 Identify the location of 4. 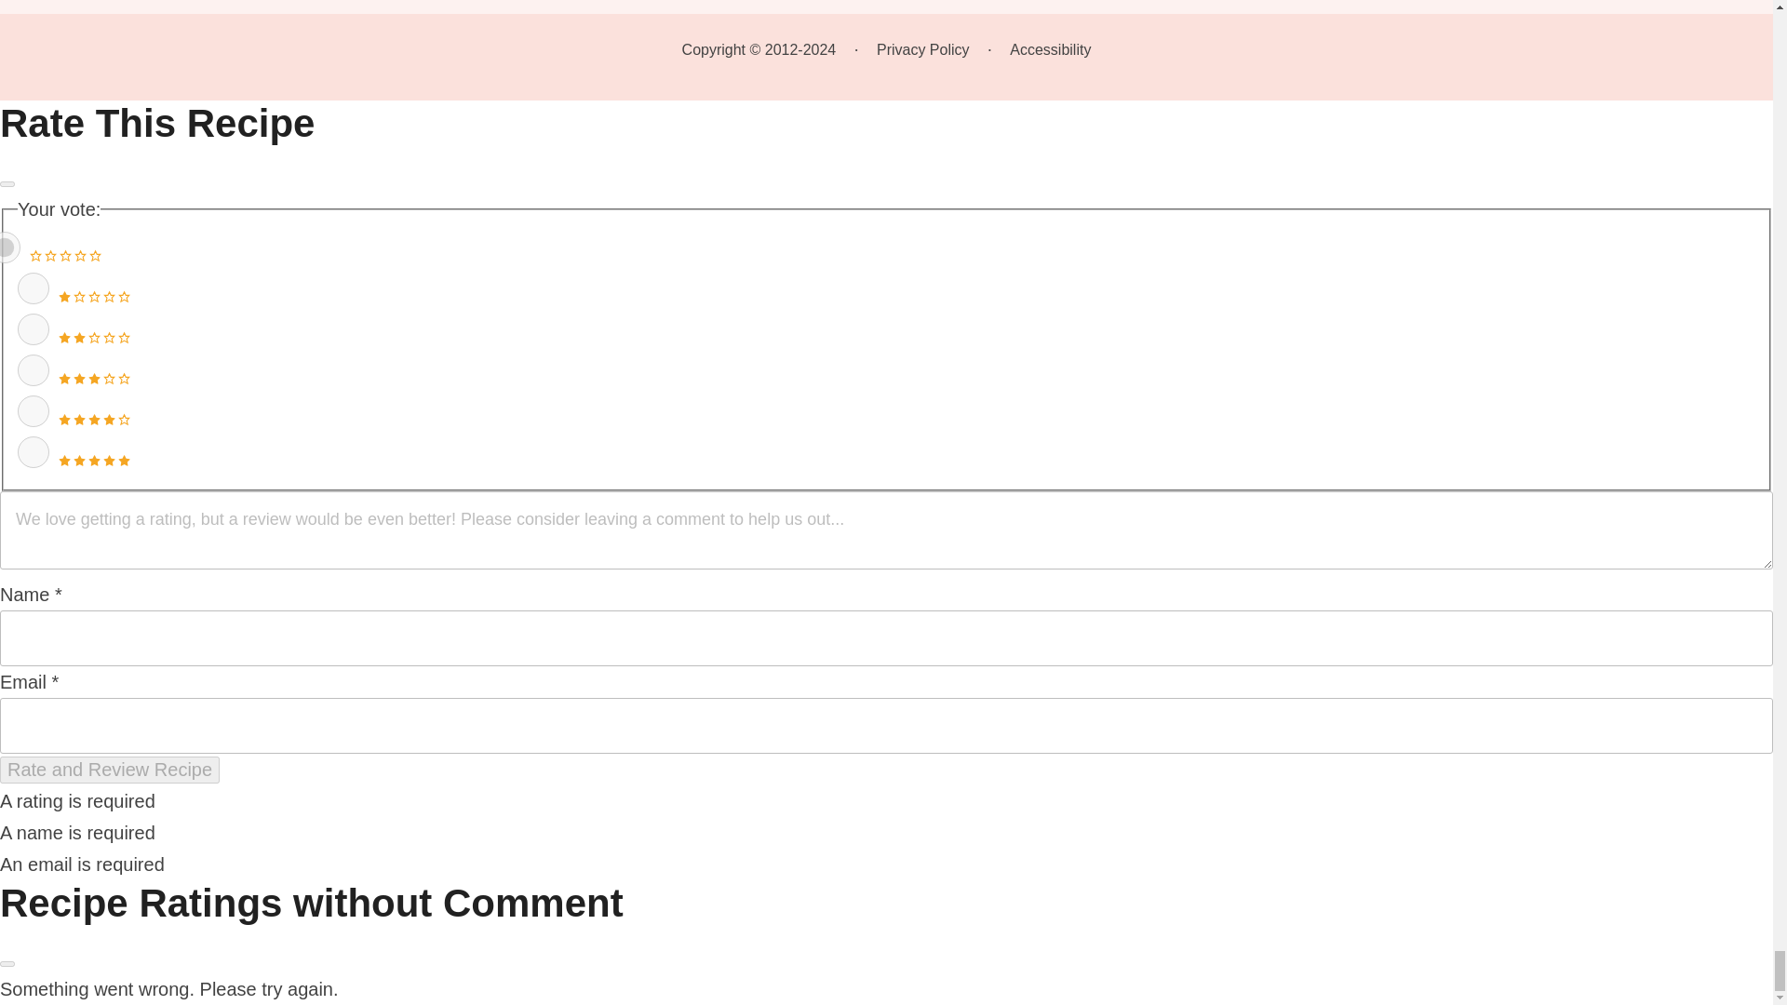
(34, 411).